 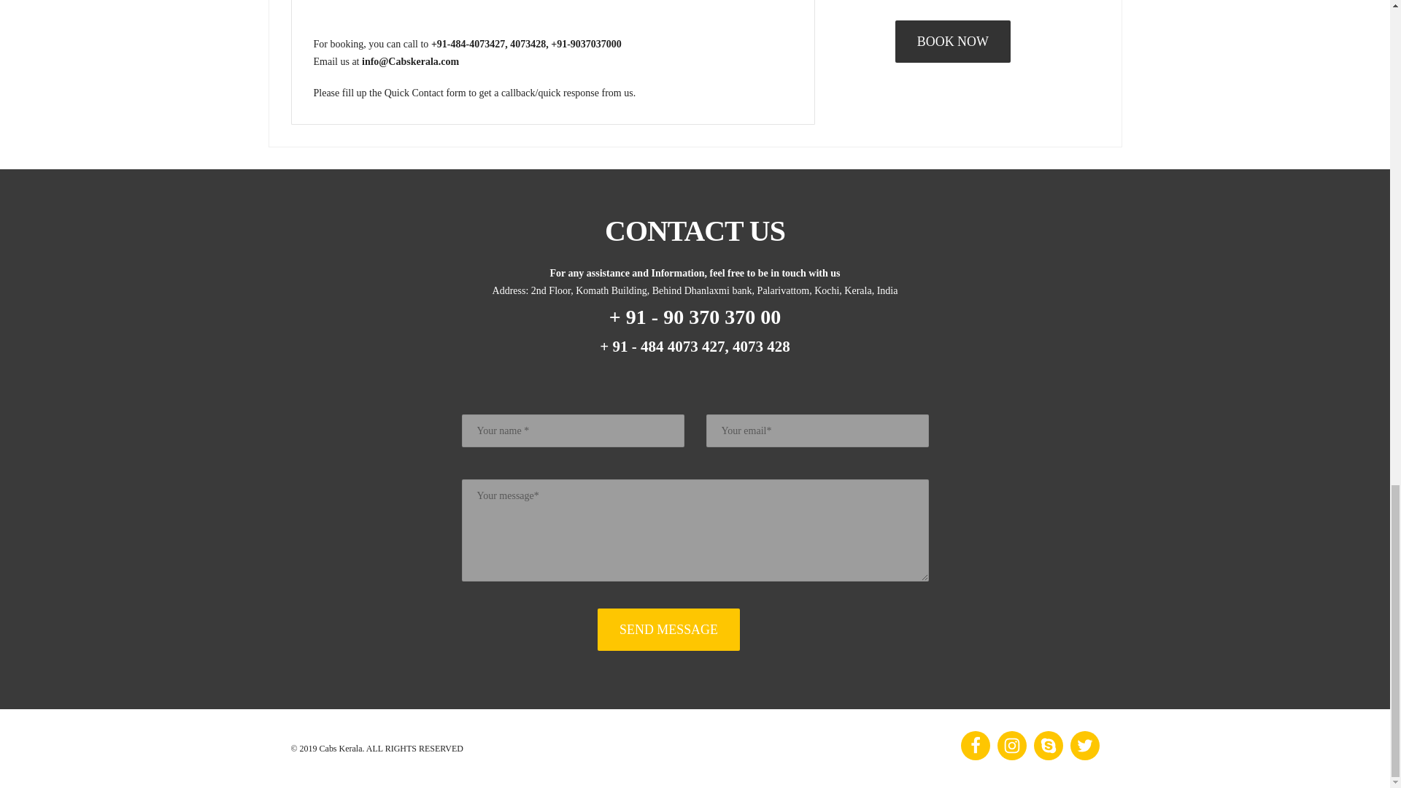 I want to click on Book Now, so click(x=952, y=42).